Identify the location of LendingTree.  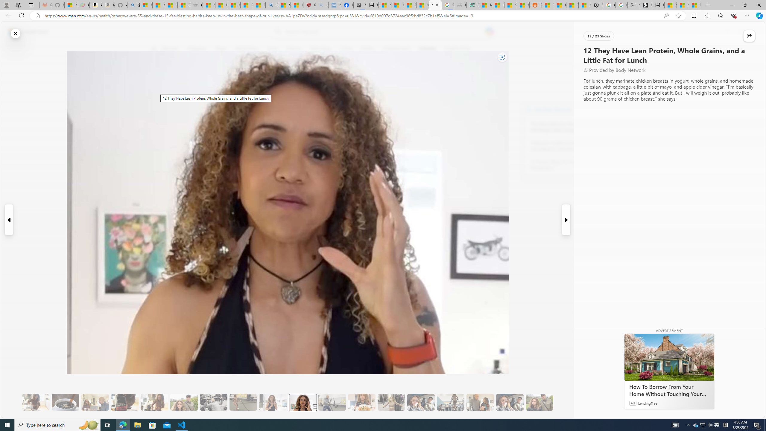
(648, 403).